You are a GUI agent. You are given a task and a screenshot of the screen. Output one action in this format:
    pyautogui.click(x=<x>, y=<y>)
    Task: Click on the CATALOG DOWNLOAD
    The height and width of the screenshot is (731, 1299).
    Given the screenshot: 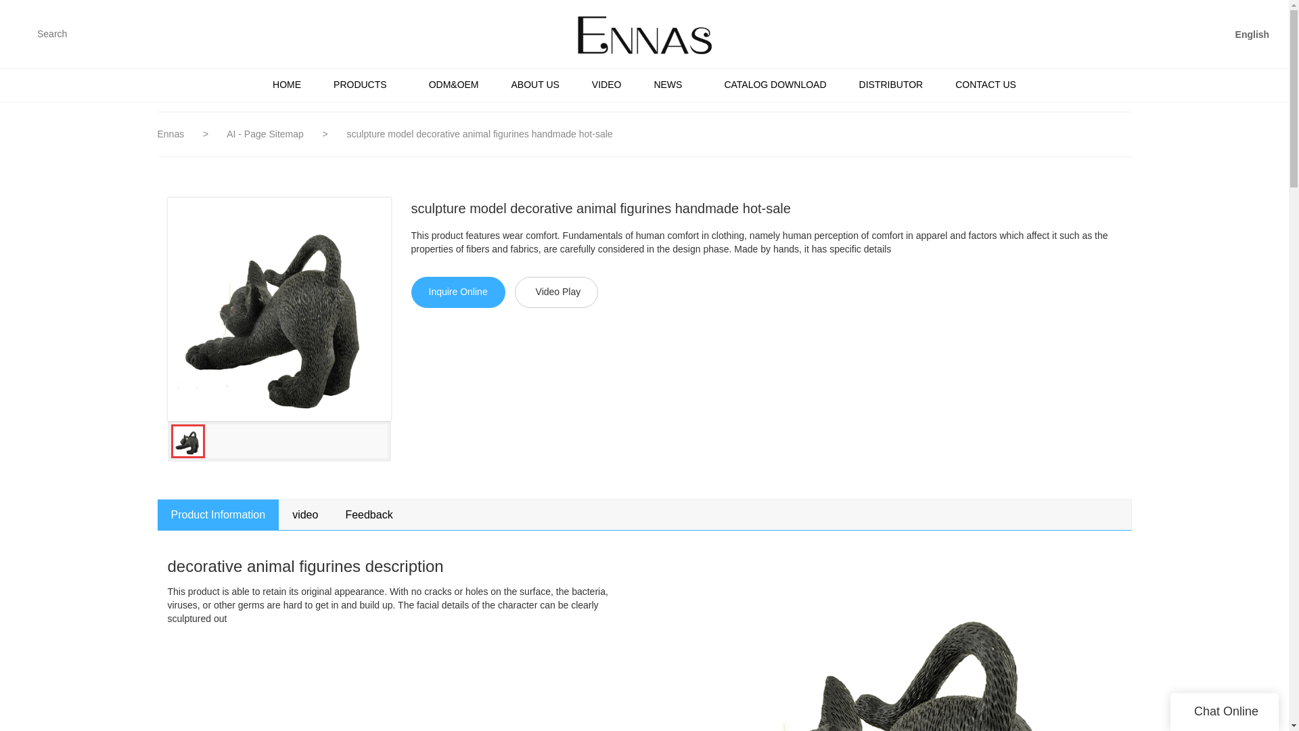 What is the action you would take?
    pyautogui.click(x=775, y=85)
    